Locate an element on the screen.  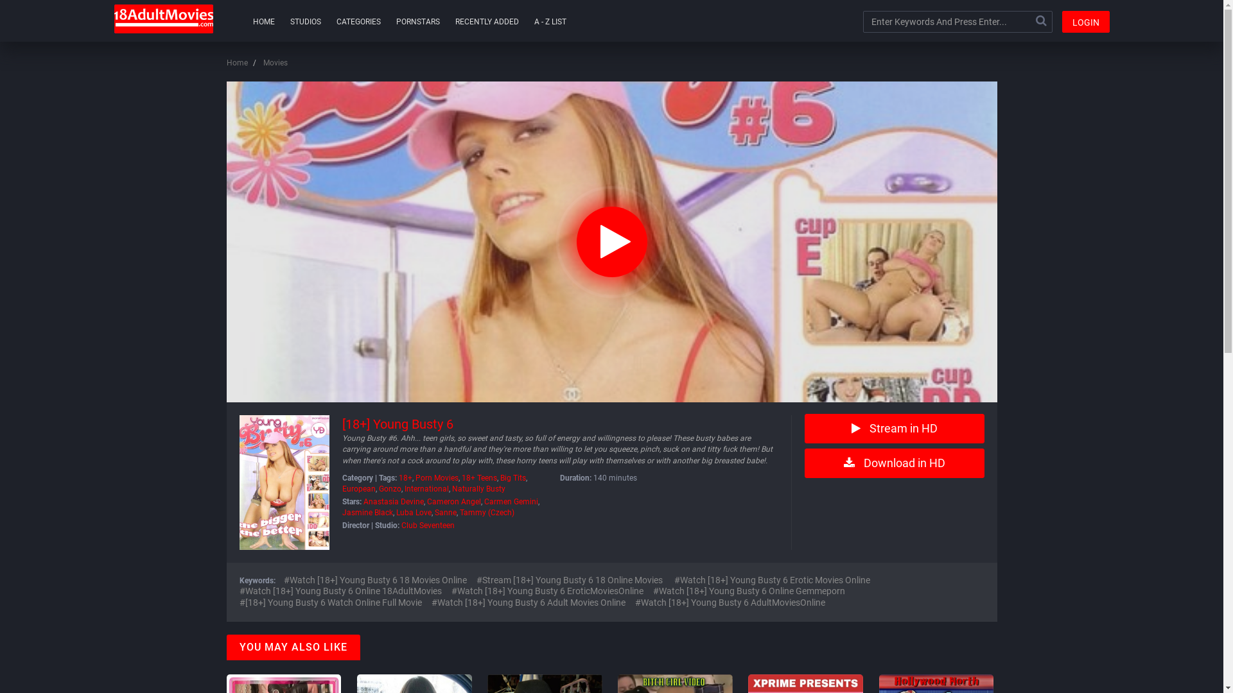
HOME is located at coordinates (263, 22).